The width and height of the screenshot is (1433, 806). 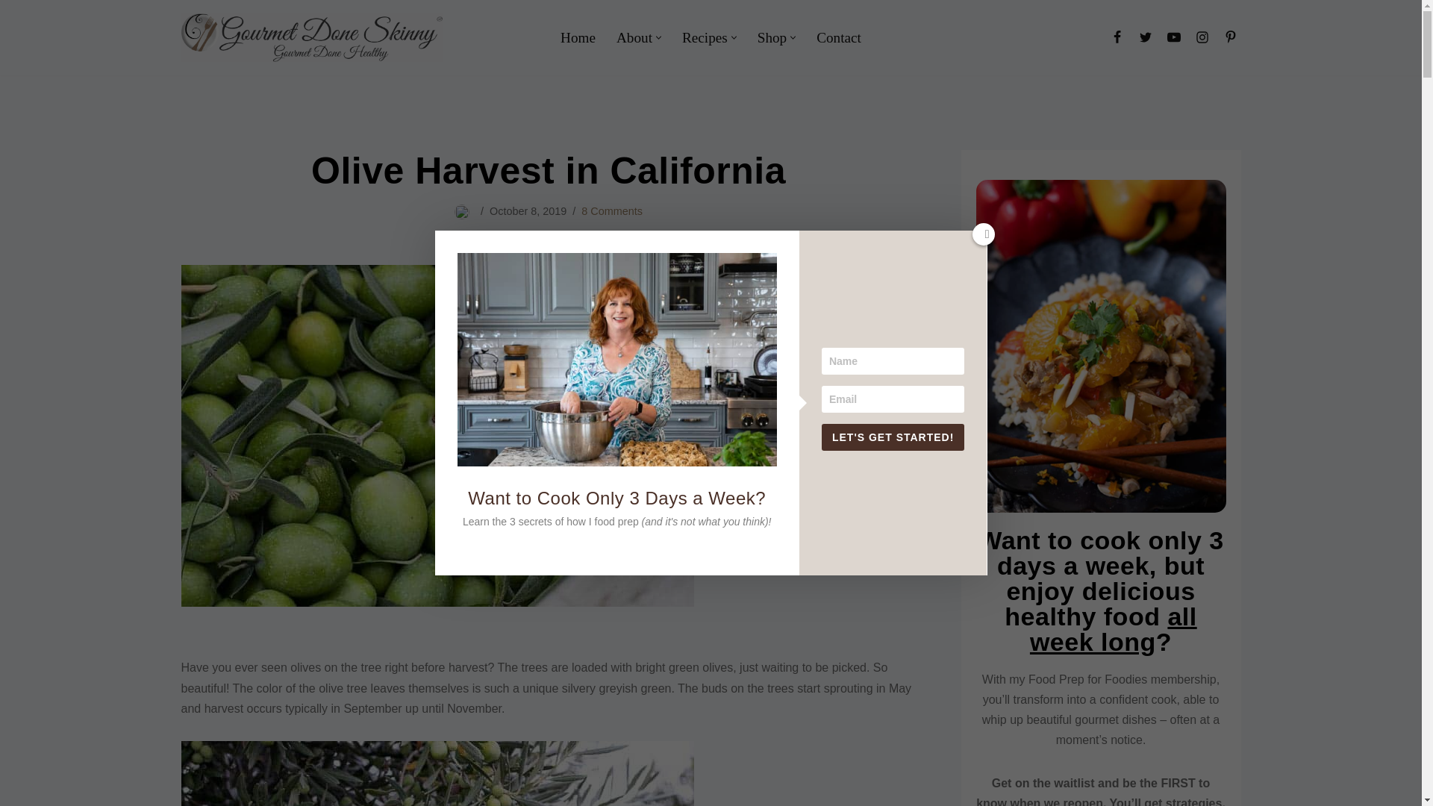 I want to click on Instagram, so click(x=1202, y=37).